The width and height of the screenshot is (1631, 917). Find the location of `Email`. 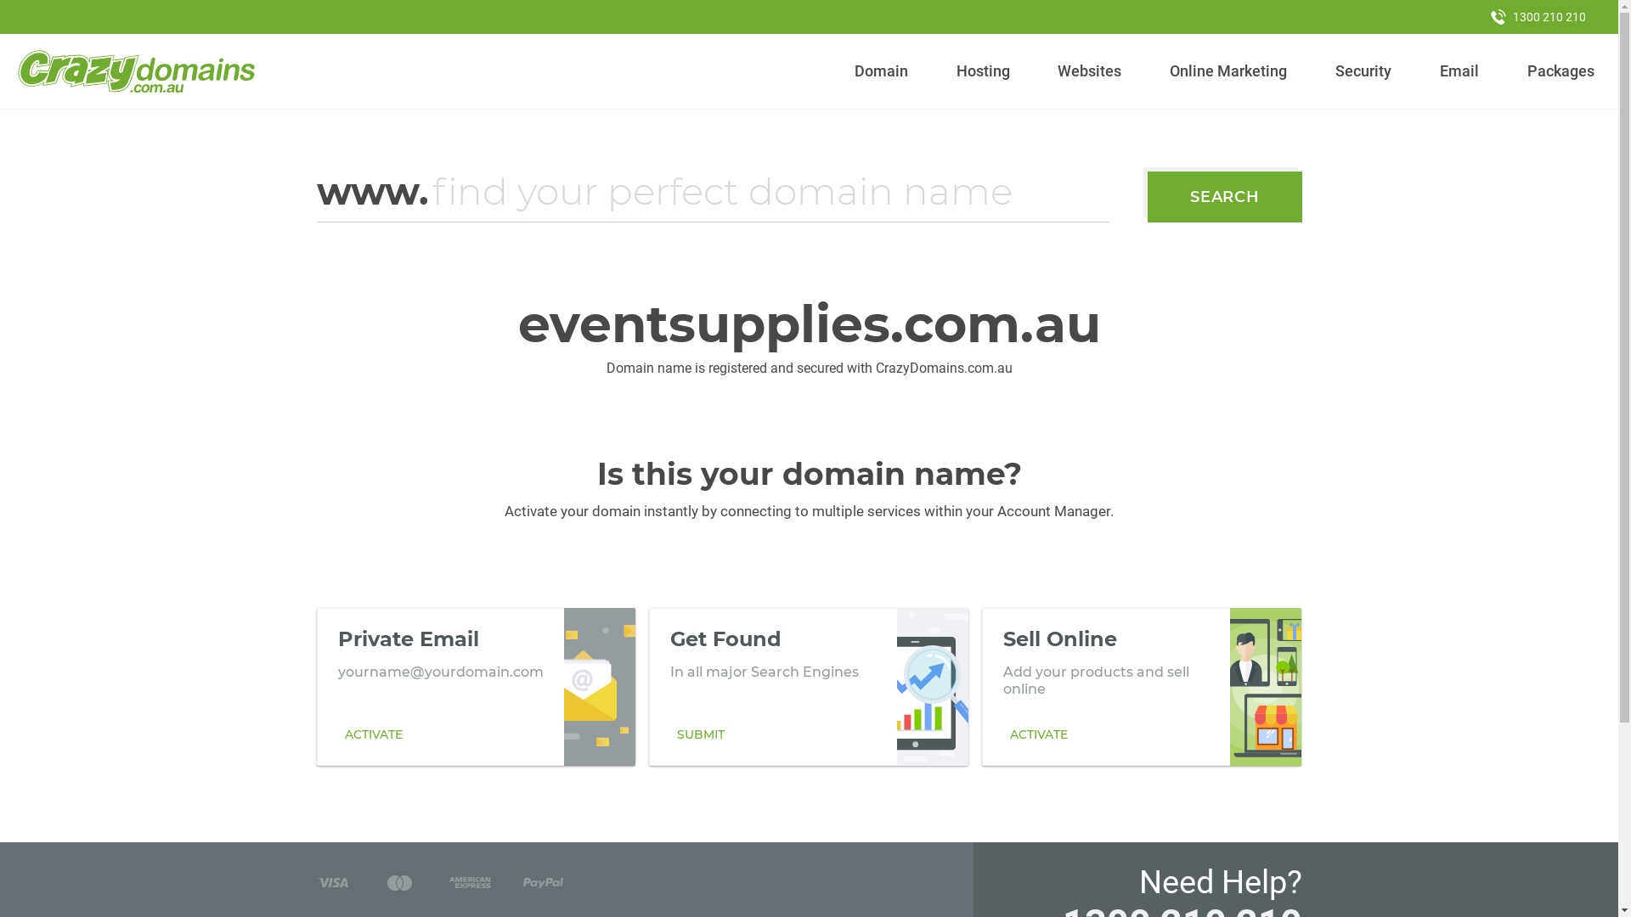

Email is located at coordinates (1459, 71).